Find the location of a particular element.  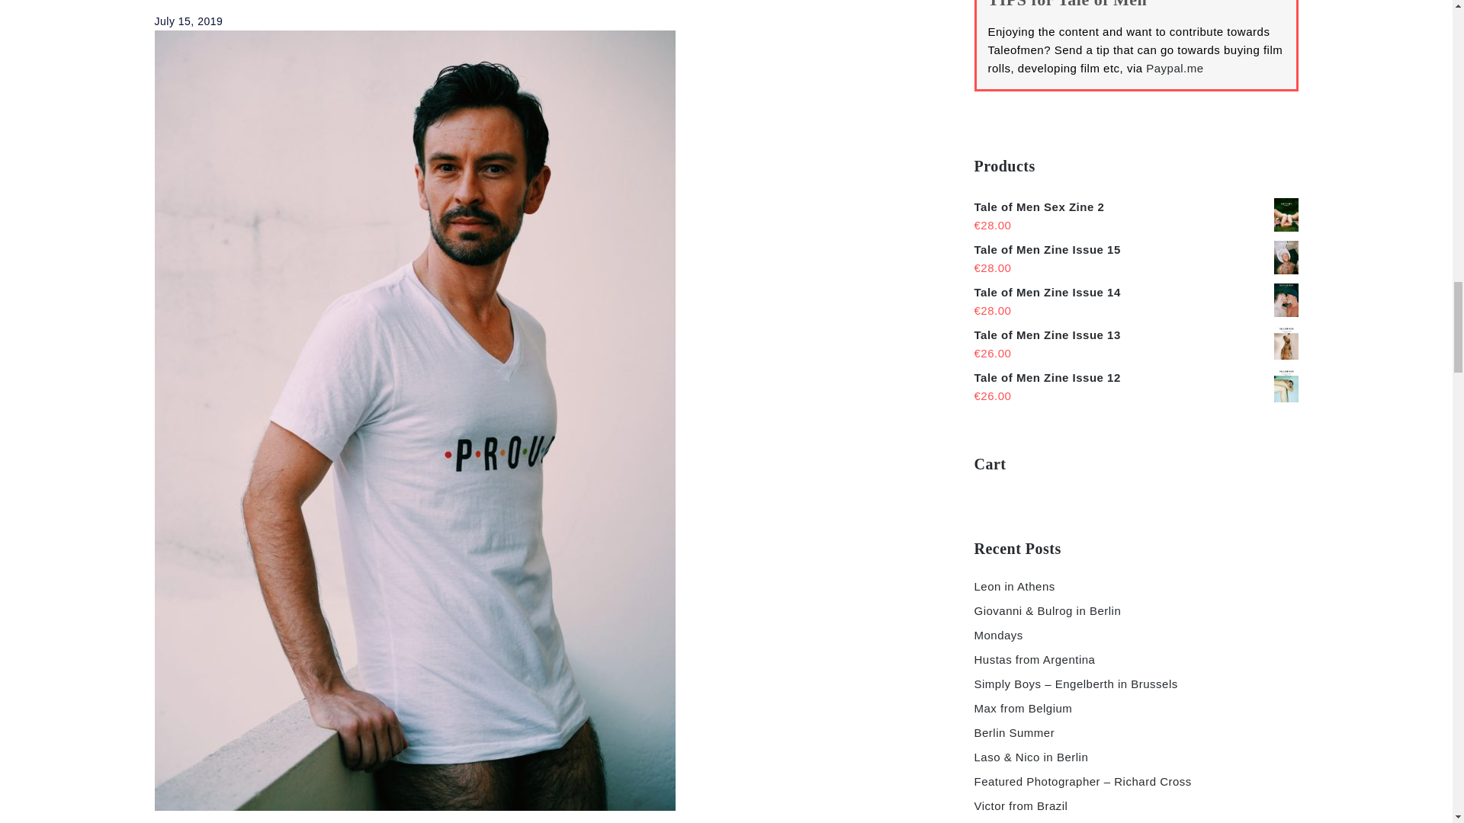

Tale of Men Sex Zine 2 is located at coordinates (1136, 207).